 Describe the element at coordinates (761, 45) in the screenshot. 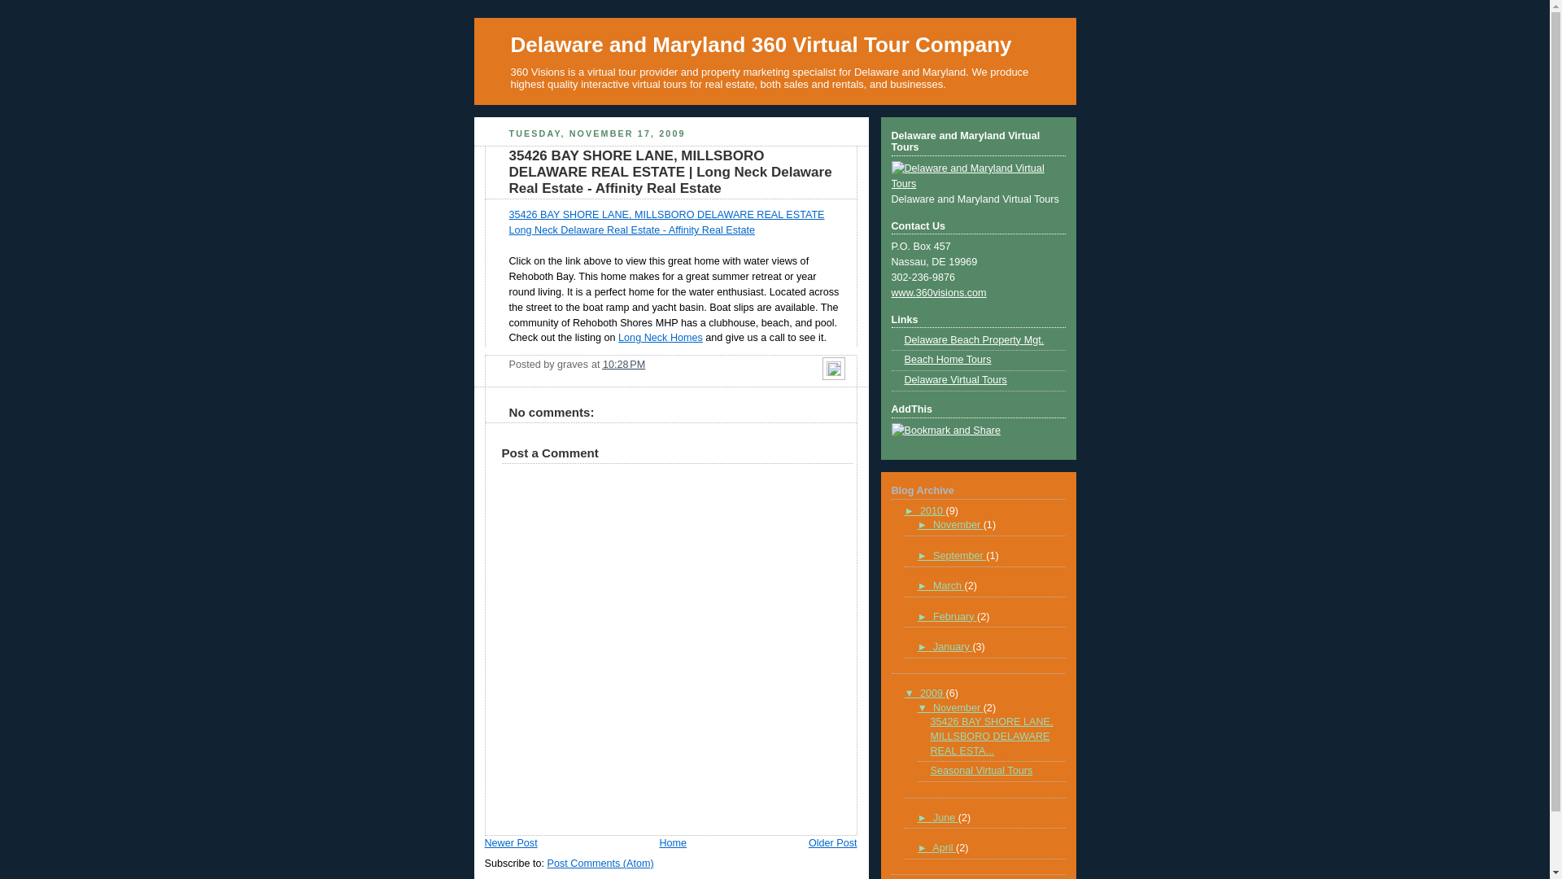

I see `Delaware and Maryland 360 Virtual Tour Company` at that location.